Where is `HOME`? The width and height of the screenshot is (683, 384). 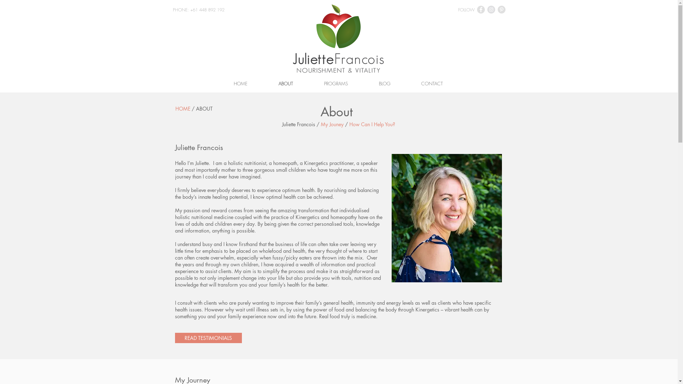
HOME is located at coordinates (241, 84).